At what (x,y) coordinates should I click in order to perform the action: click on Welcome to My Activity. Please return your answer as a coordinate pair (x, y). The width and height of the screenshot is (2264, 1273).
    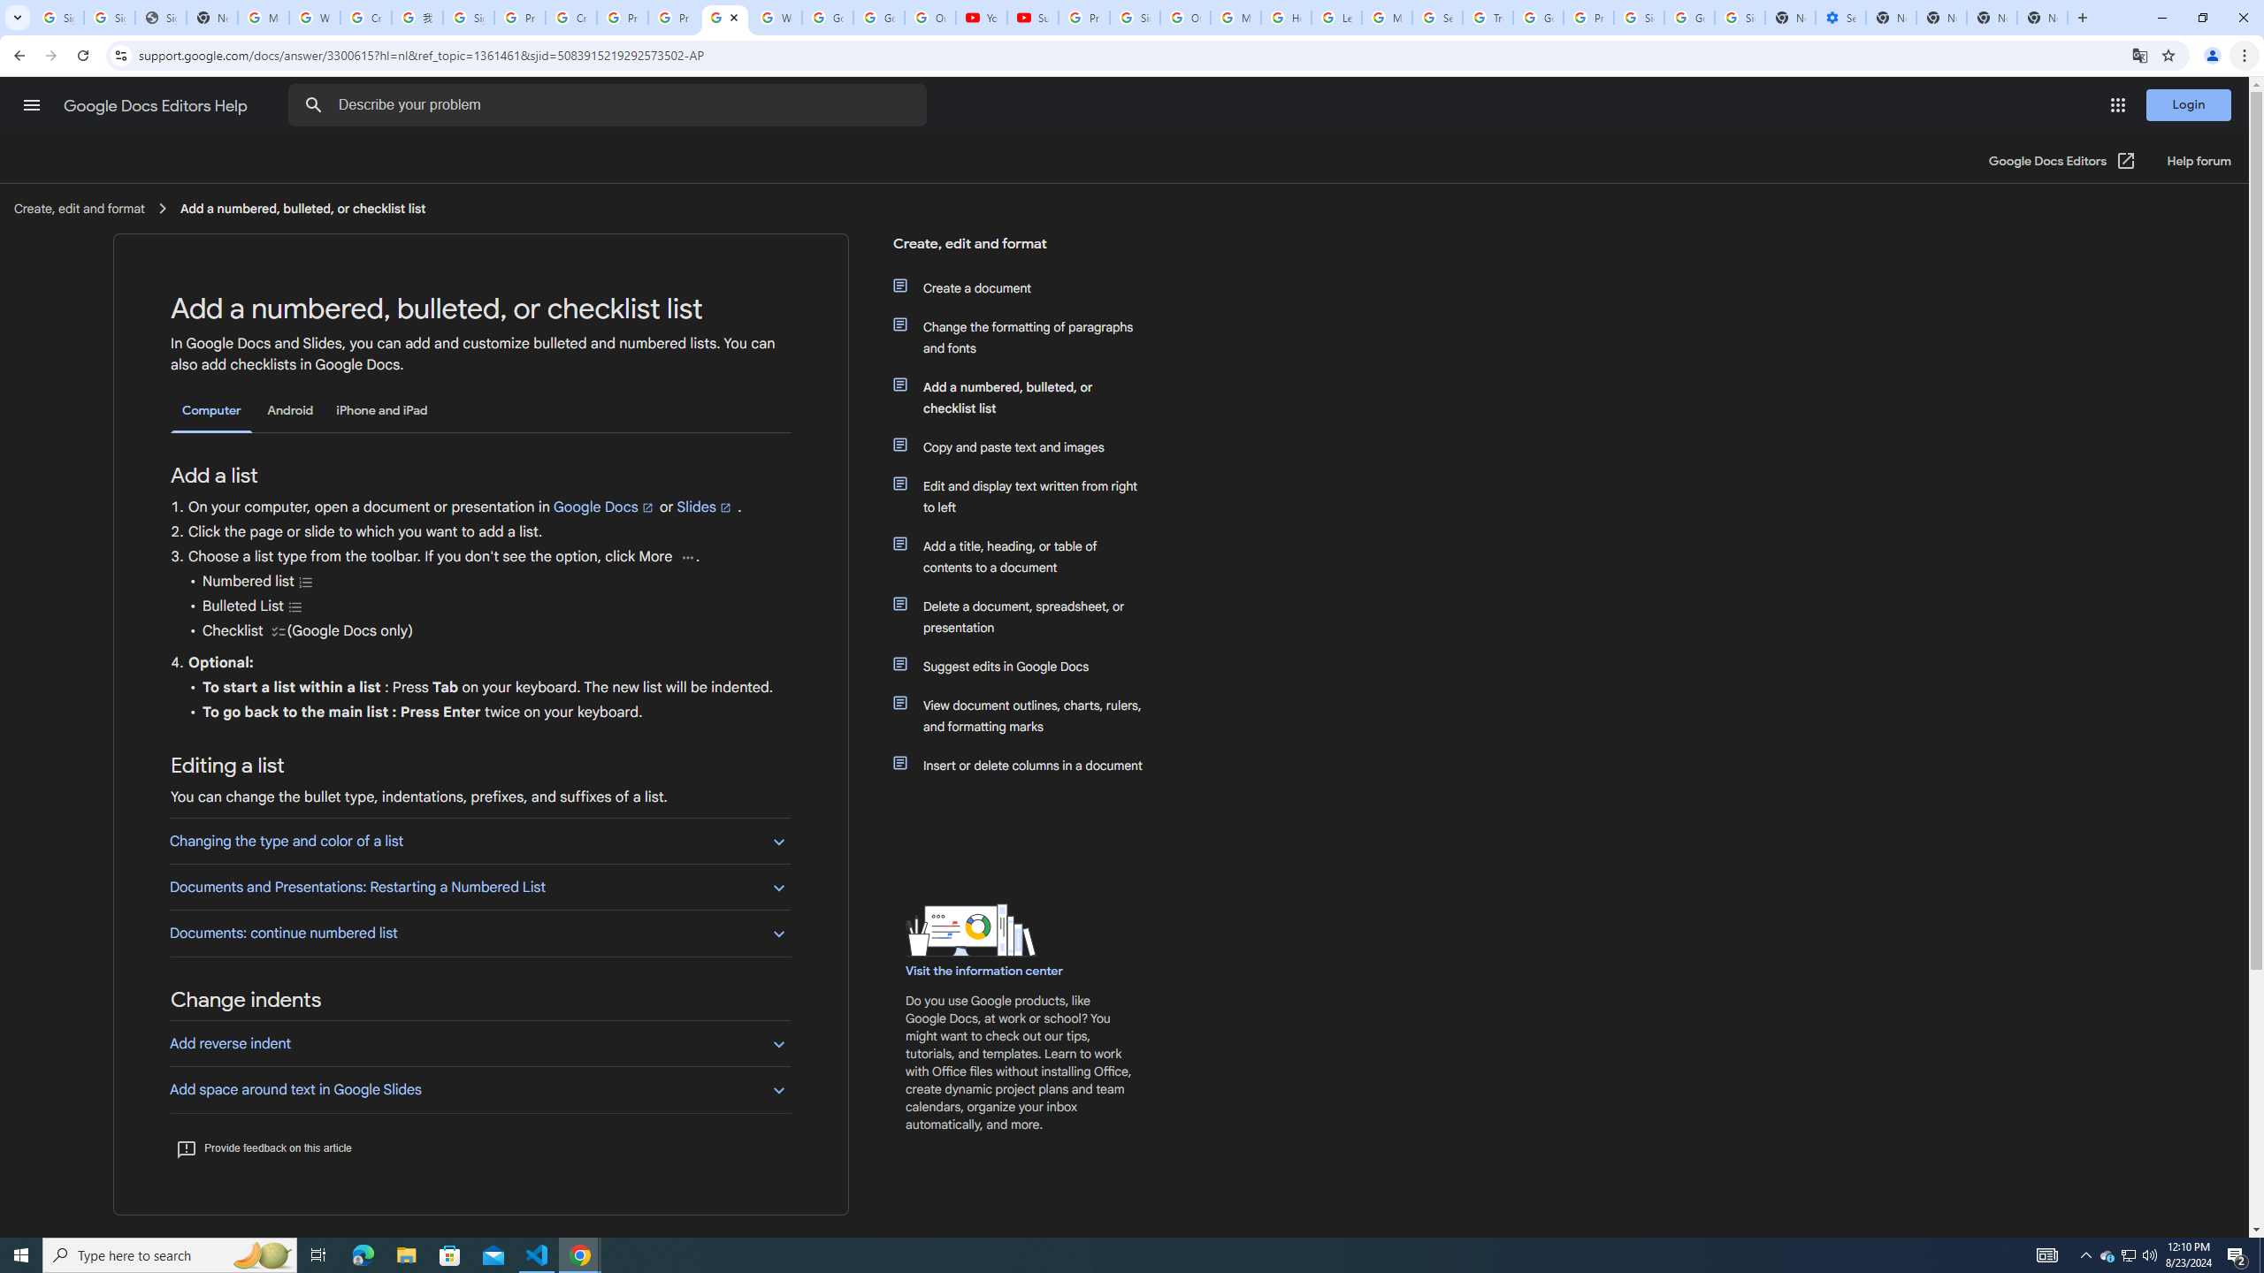
    Looking at the image, I should click on (776, 18).